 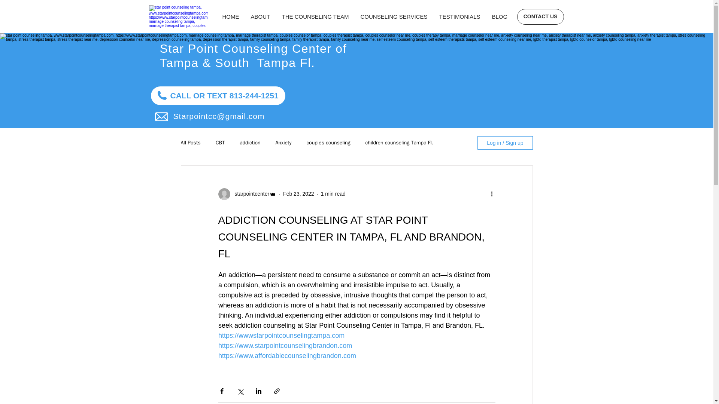 What do you see at coordinates (220, 143) in the screenshot?
I see `CBT` at bounding box center [220, 143].